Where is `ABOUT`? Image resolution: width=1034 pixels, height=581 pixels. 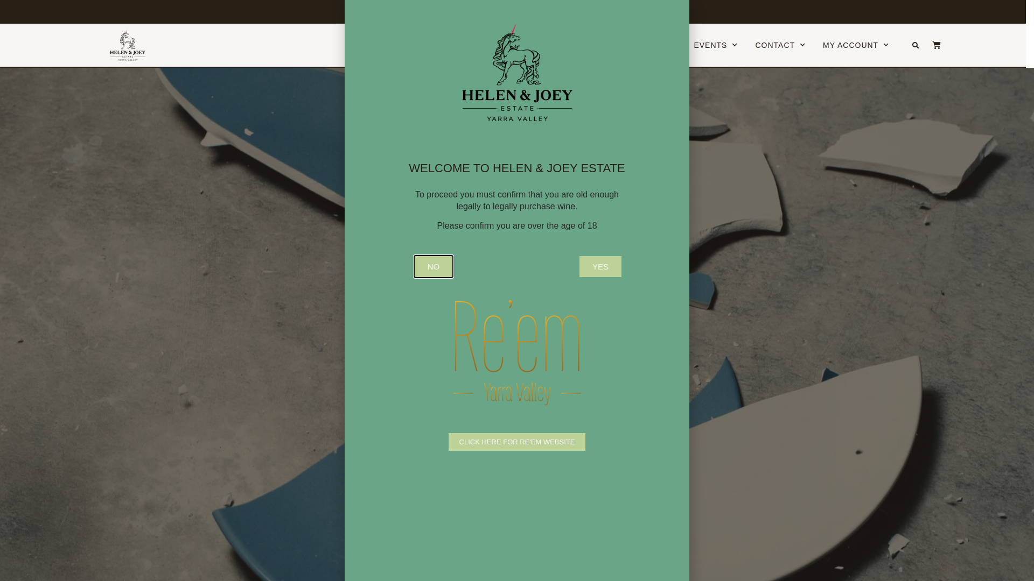
ABOUT is located at coordinates (533, 45).